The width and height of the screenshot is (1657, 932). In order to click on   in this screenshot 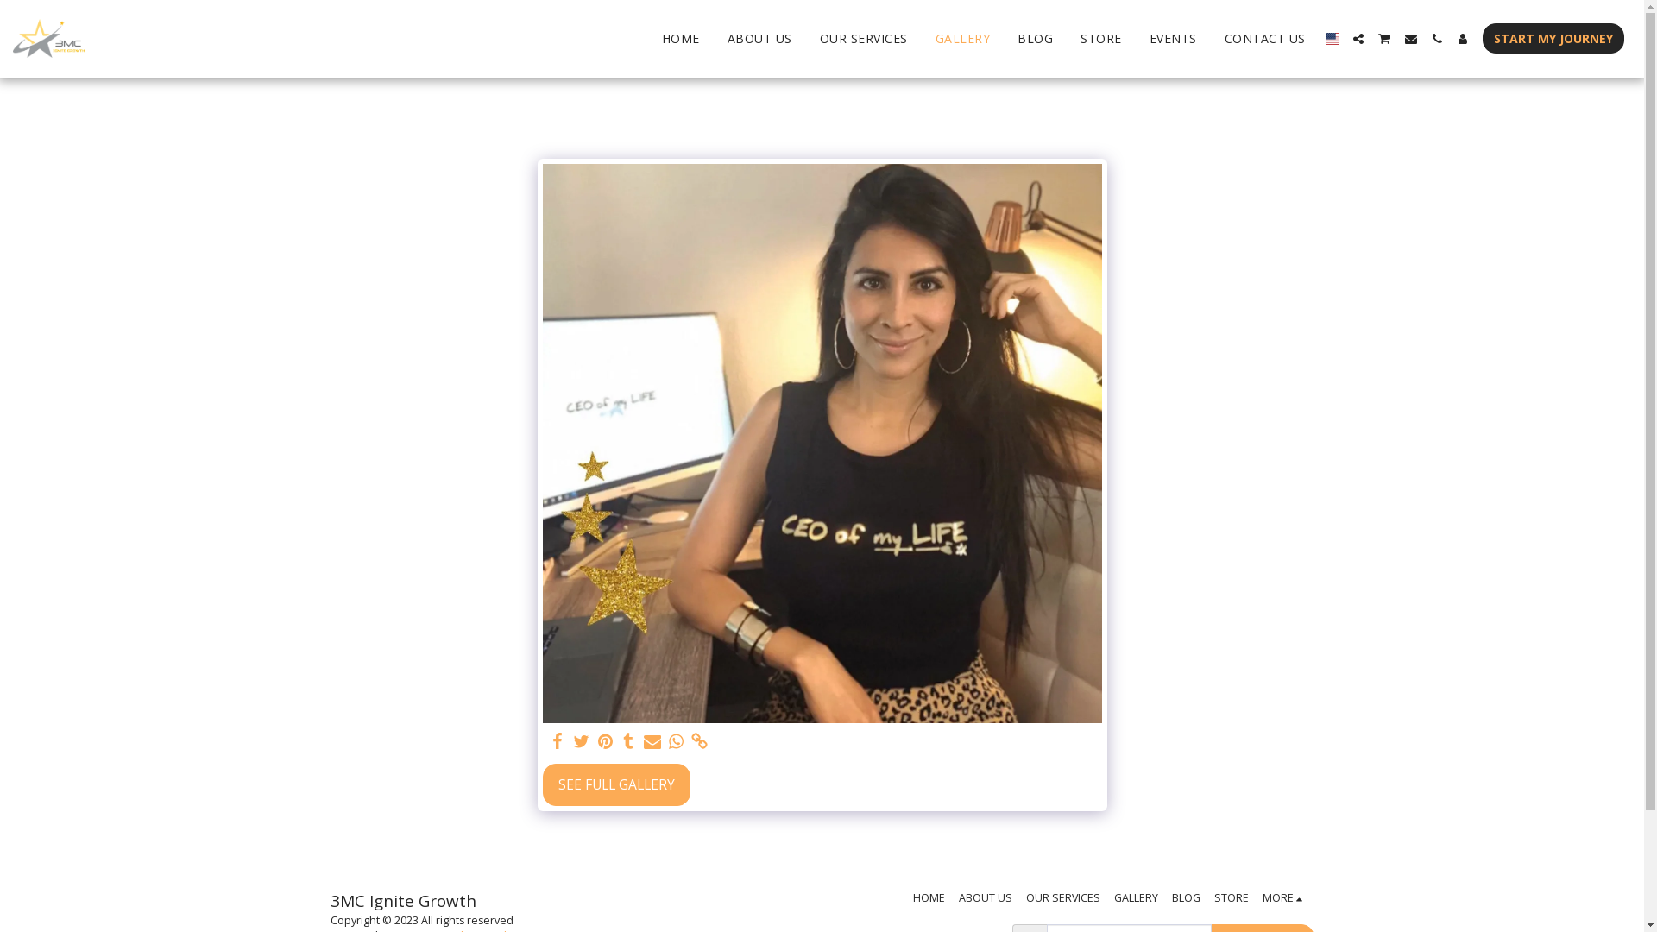, I will do `click(558, 741)`.